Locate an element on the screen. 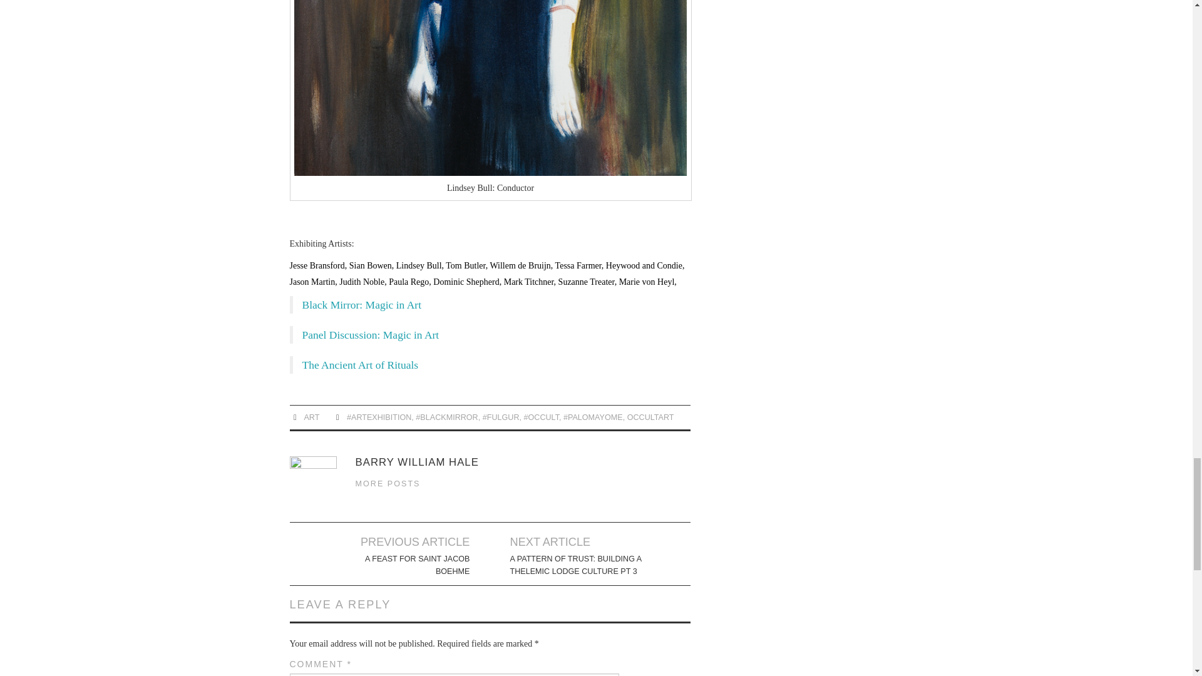 Image resolution: width=1202 pixels, height=676 pixels. Panel Discussion: Magic in Art is located at coordinates (369, 334).